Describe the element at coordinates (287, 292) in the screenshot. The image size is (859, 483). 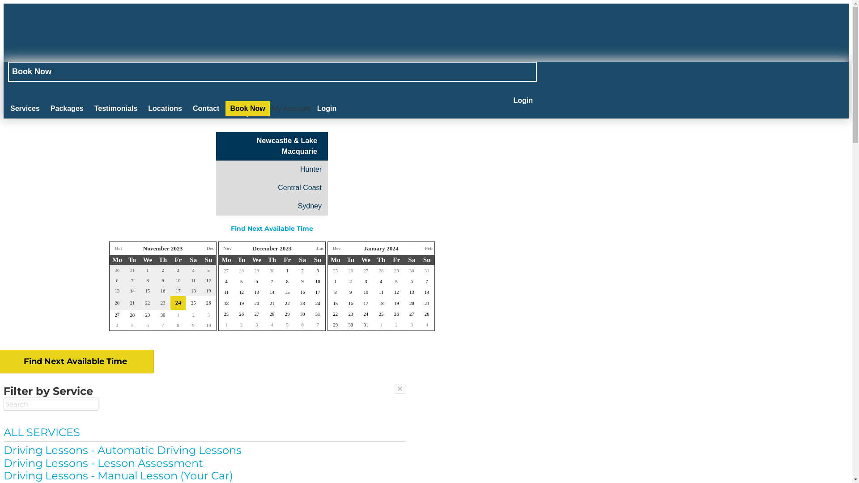
I see `15` at that location.